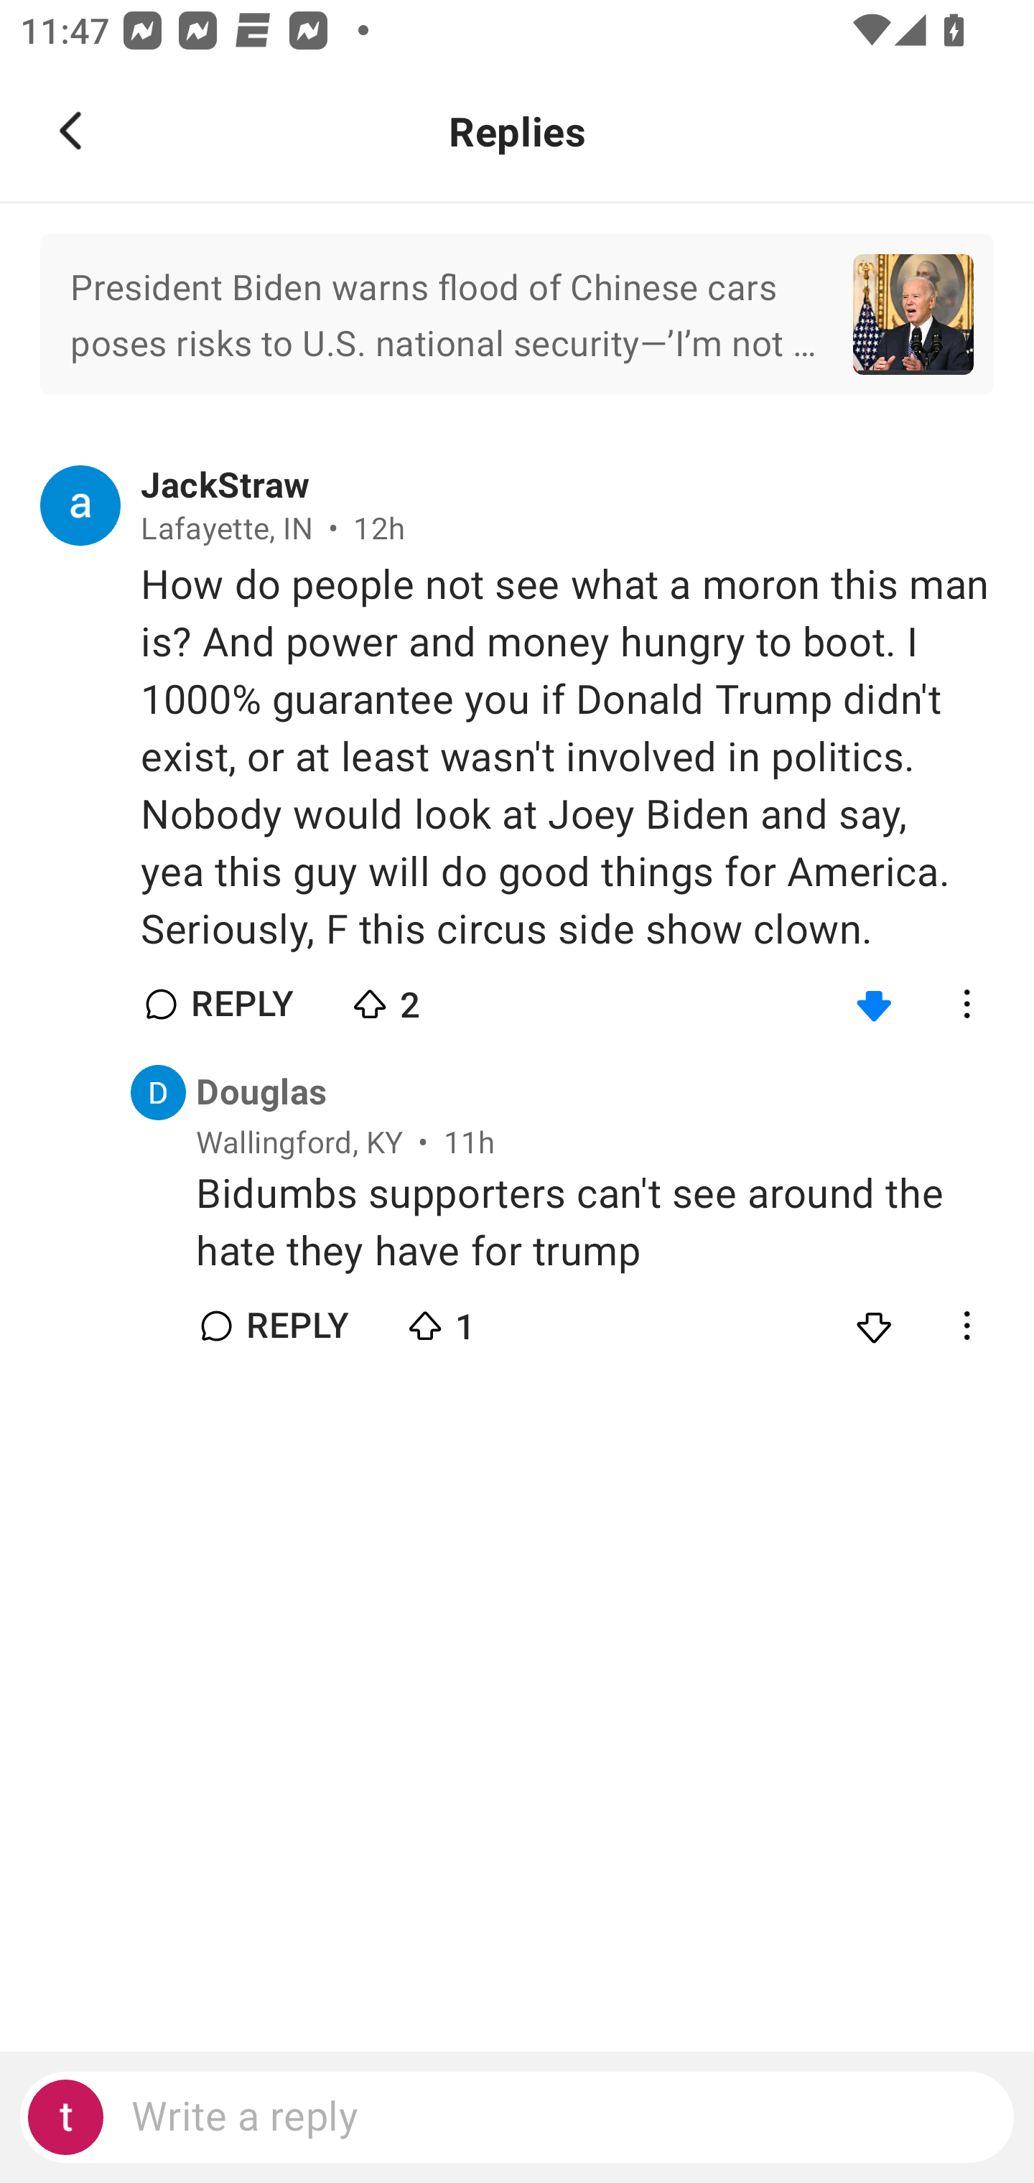 This screenshot has height=2183, width=1034. Describe the element at coordinates (517, 2117) in the screenshot. I see `Write a reply` at that location.